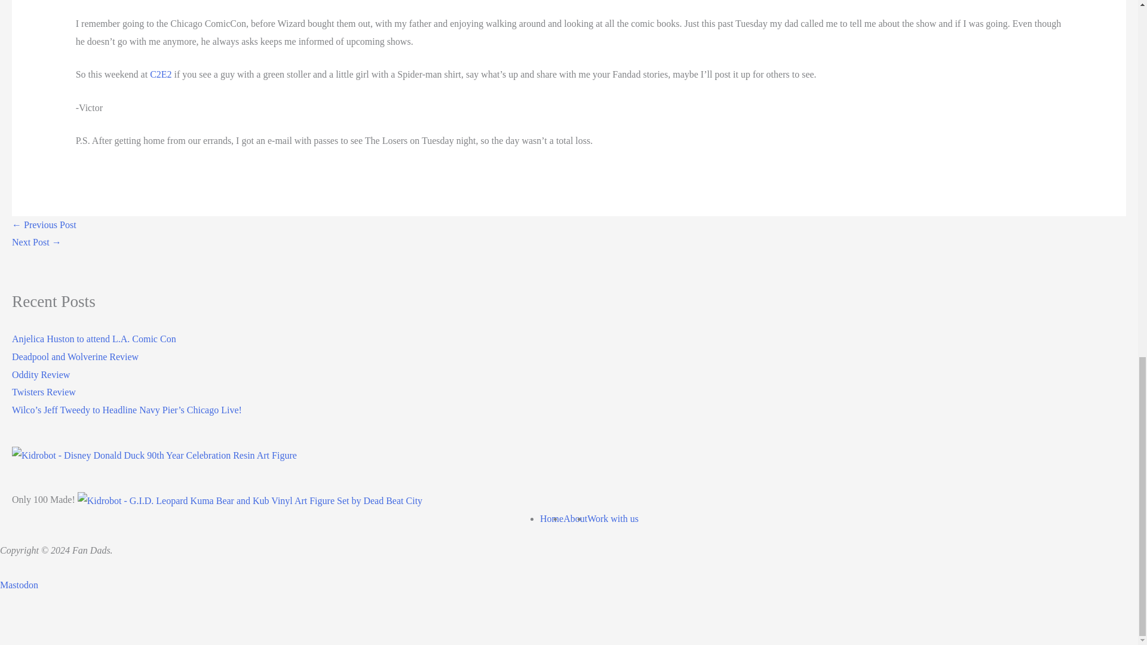 Image resolution: width=1147 pixels, height=645 pixels. I want to click on C2E2, so click(160, 74).